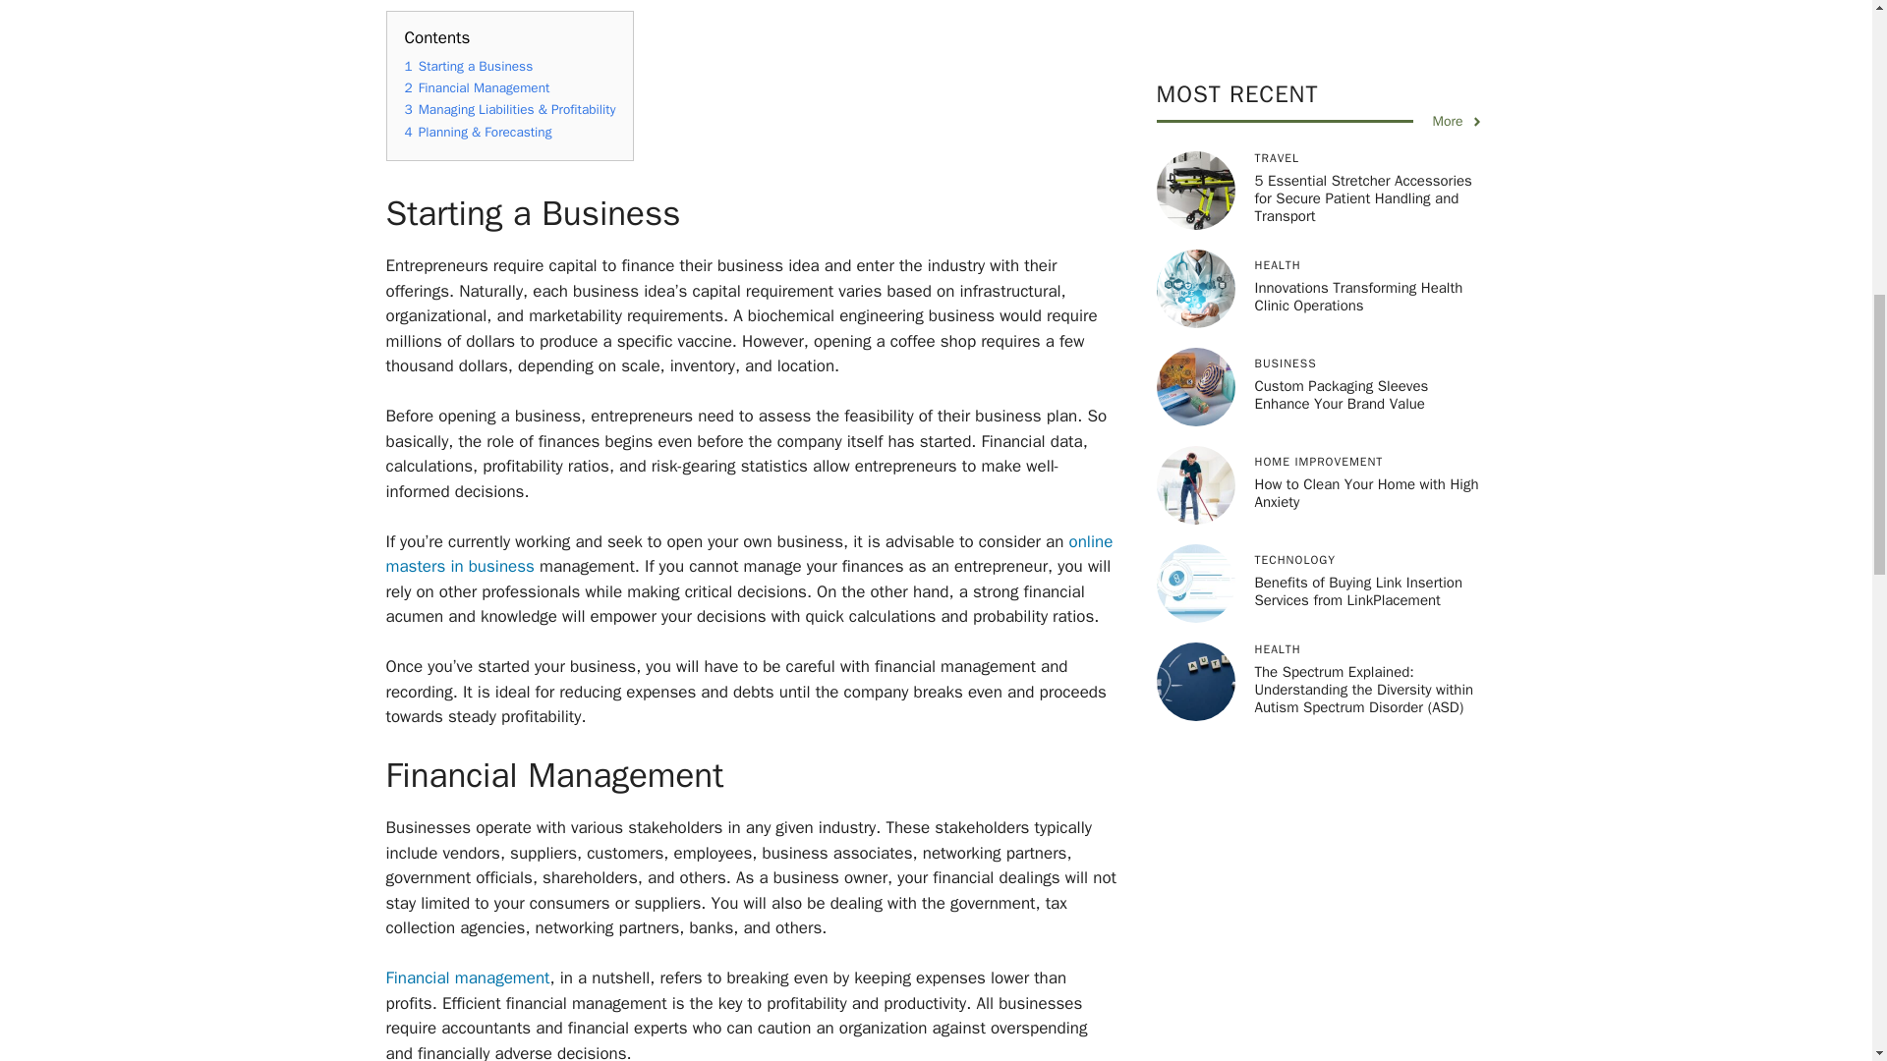 The width and height of the screenshot is (1887, 1061). What do you see at coordinates (466, 977) in the screenshot?
I see `Financial management` at bounding box center [466, 977].